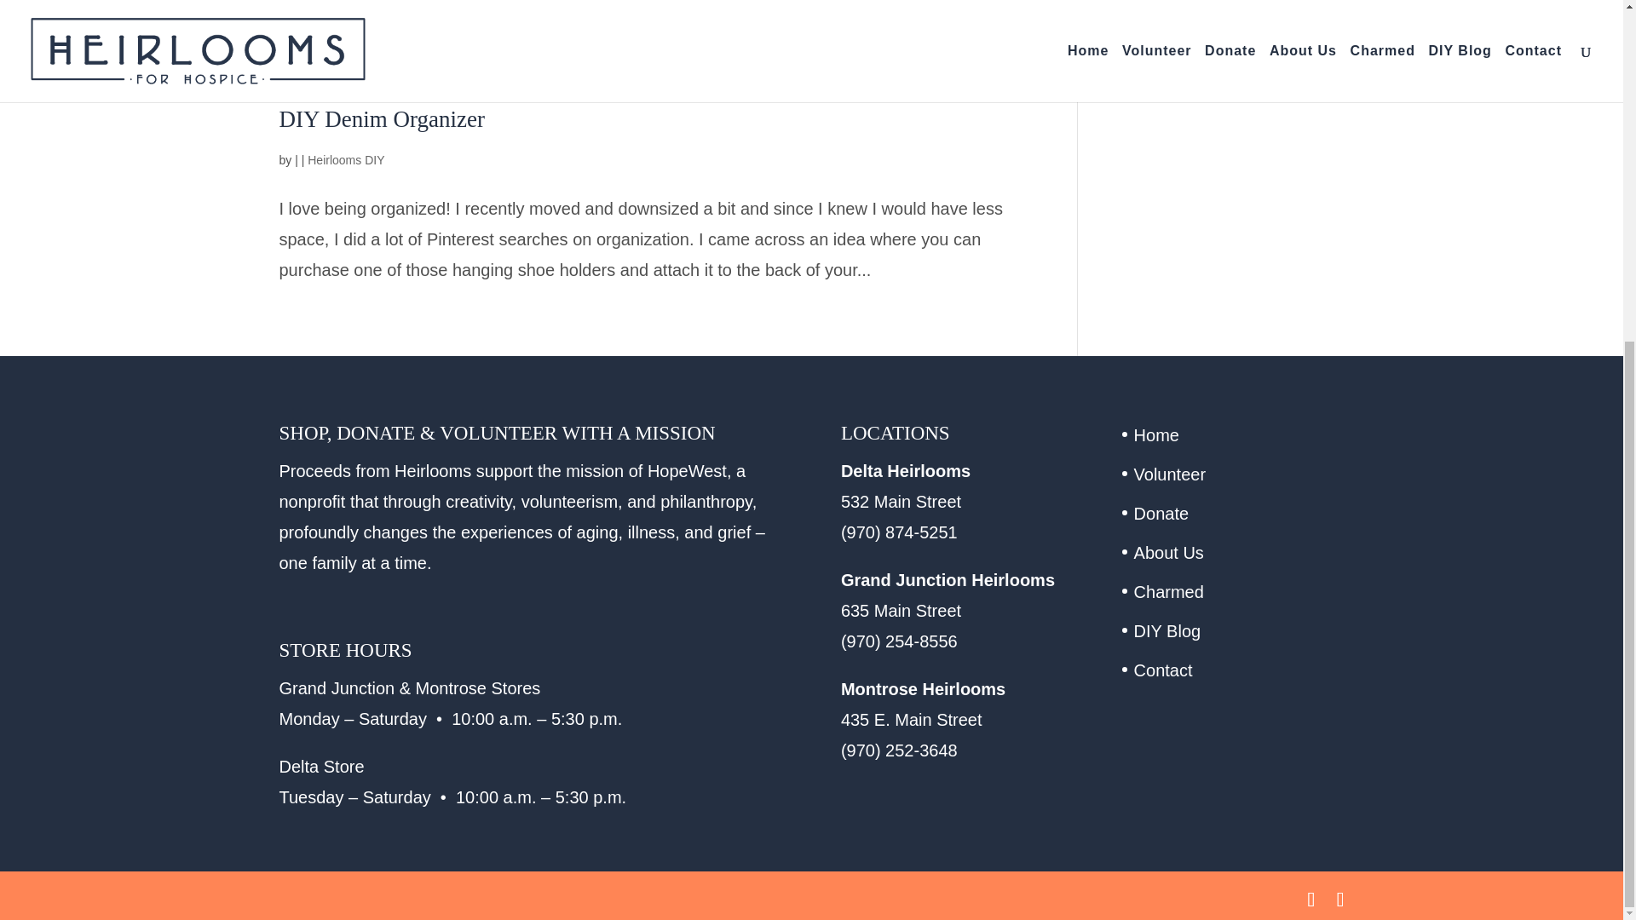 This screenshot has width=1636, height=920. I want to click on Volunteer, so click(1170, 474).